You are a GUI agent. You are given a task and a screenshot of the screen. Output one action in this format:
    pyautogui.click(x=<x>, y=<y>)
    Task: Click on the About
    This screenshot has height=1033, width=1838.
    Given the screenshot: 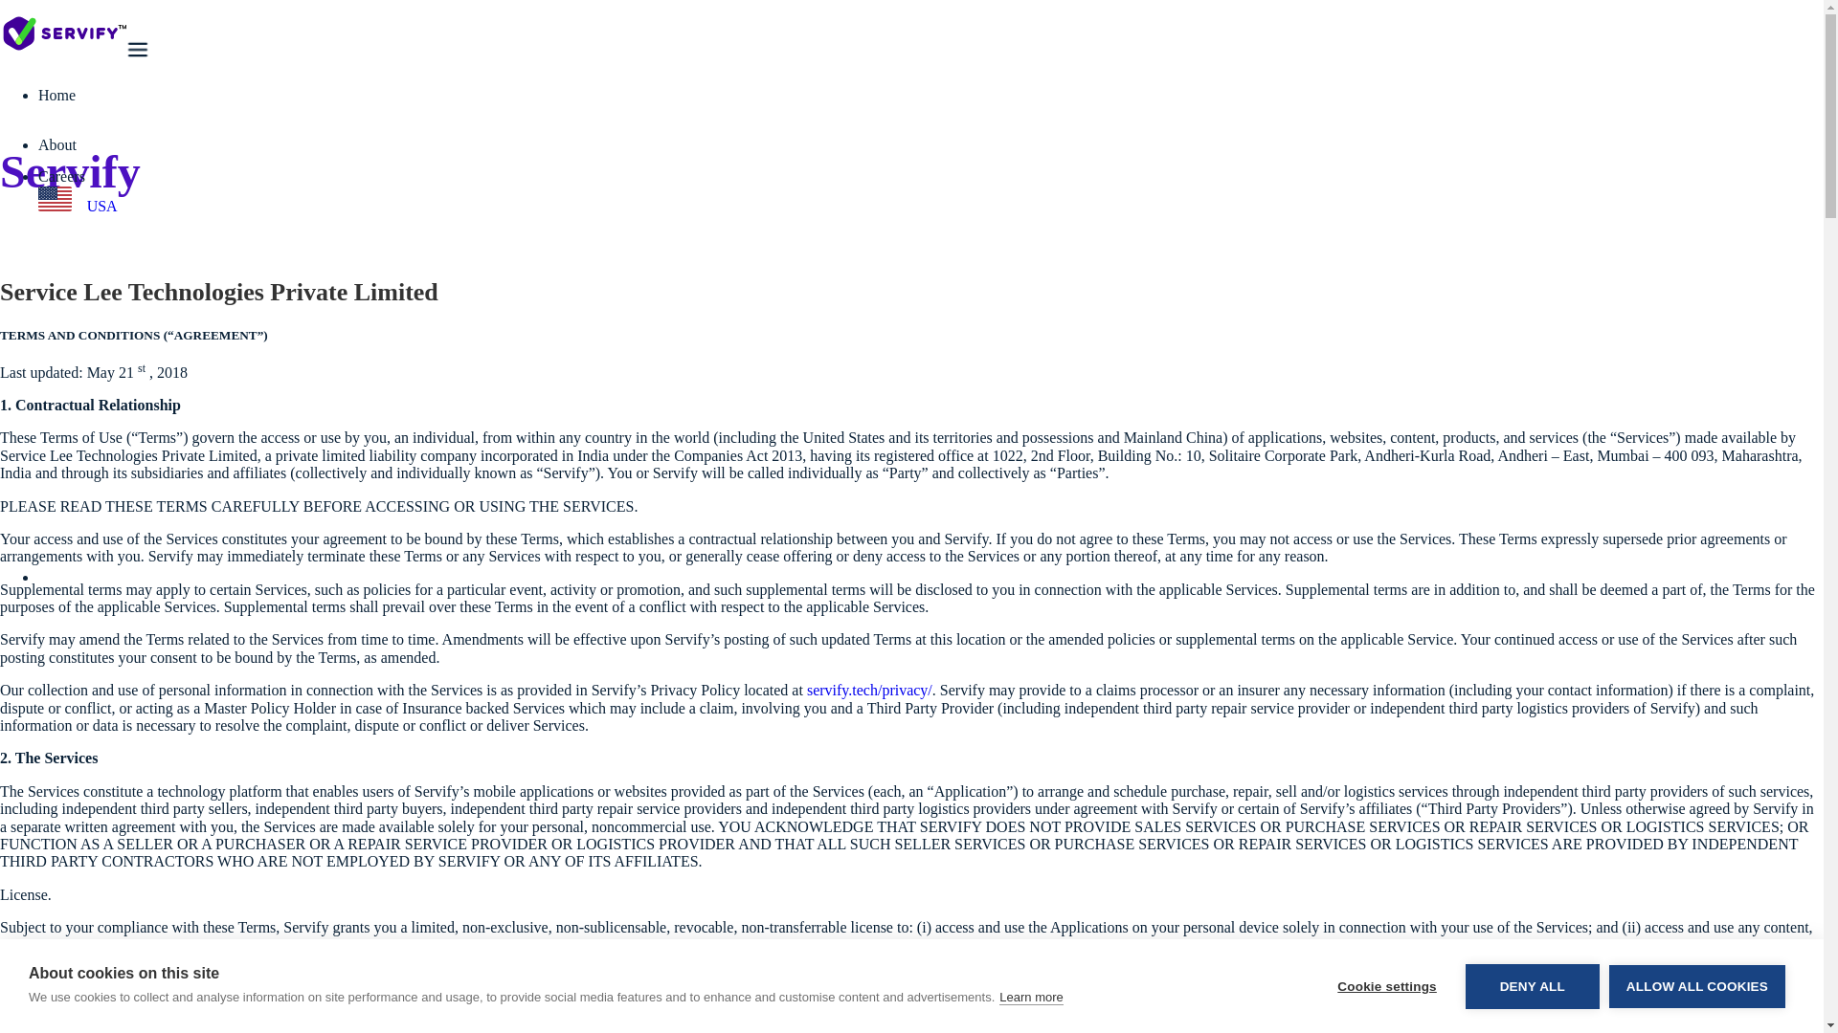 What is the action you would take?
    pyautogui.click(x=59, y=143)
    